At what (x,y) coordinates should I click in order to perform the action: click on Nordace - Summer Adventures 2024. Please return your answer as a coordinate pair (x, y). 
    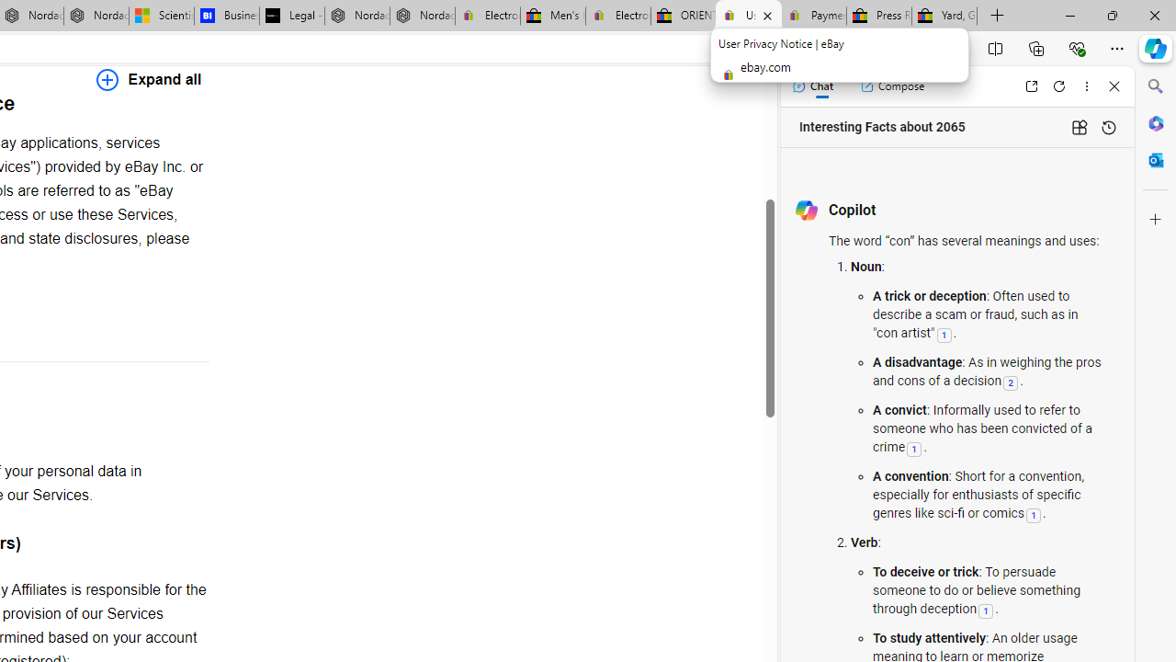
    Looking at the image, I should click on (356, 17).